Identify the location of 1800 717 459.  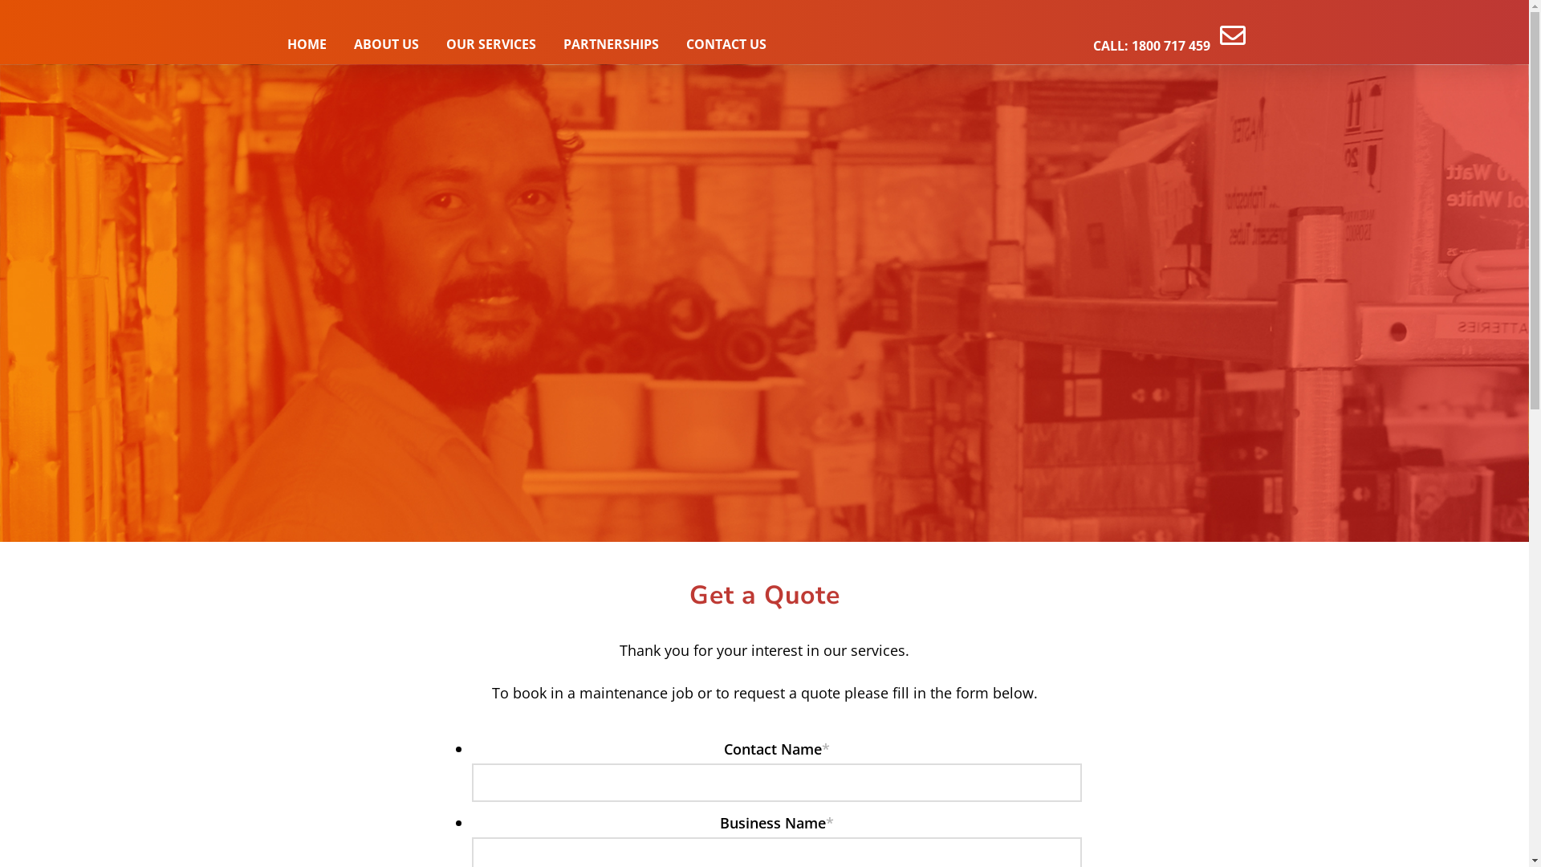
(1171, 46).